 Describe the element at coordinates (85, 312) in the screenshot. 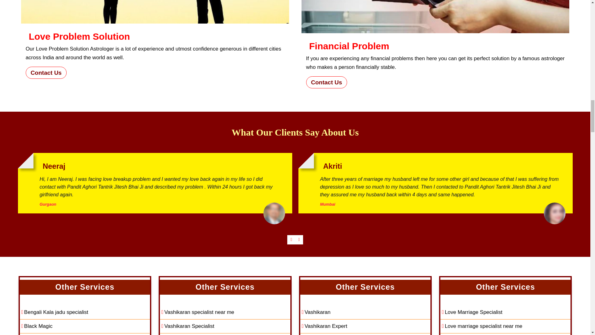

I see `Bengali Kala jadu specialist` at that location.